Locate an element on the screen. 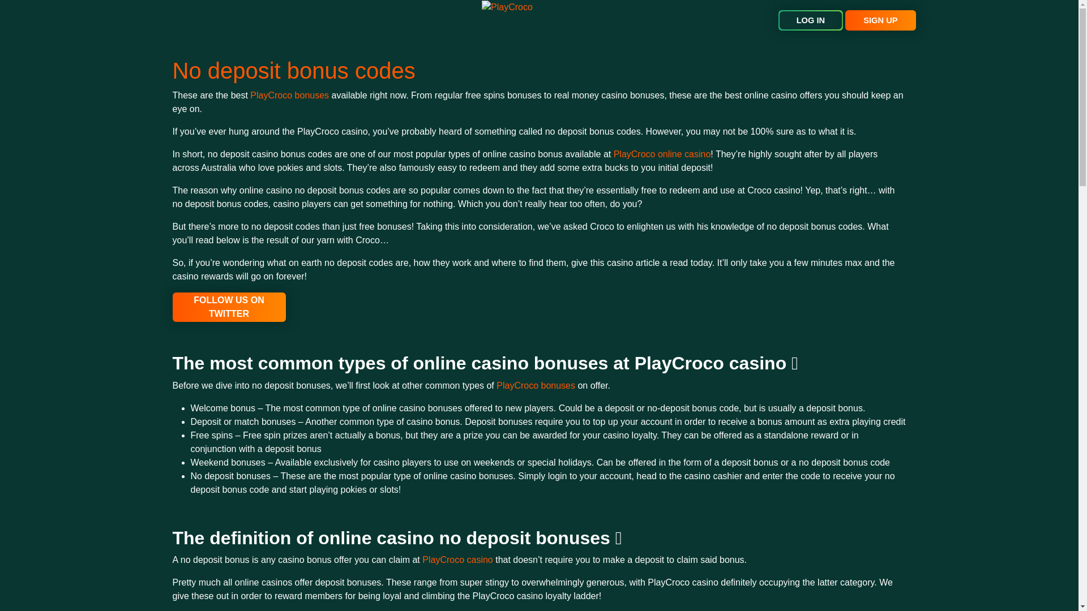 Image resolution: width=1087 pixels, height=611 pixels. PlayCroco online casino twitter is located at coordinates (662, 154).